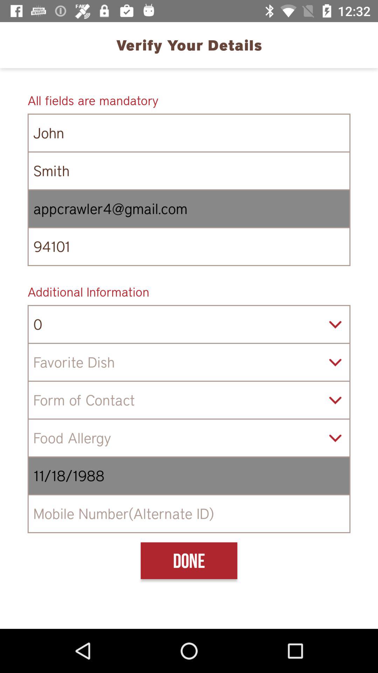 The width and height of the screenshot is (378, 673). What do you see at coordinates (189, 362) in the screenshot?
I see `drop down to choose a question` at bounding box center [189, 362].